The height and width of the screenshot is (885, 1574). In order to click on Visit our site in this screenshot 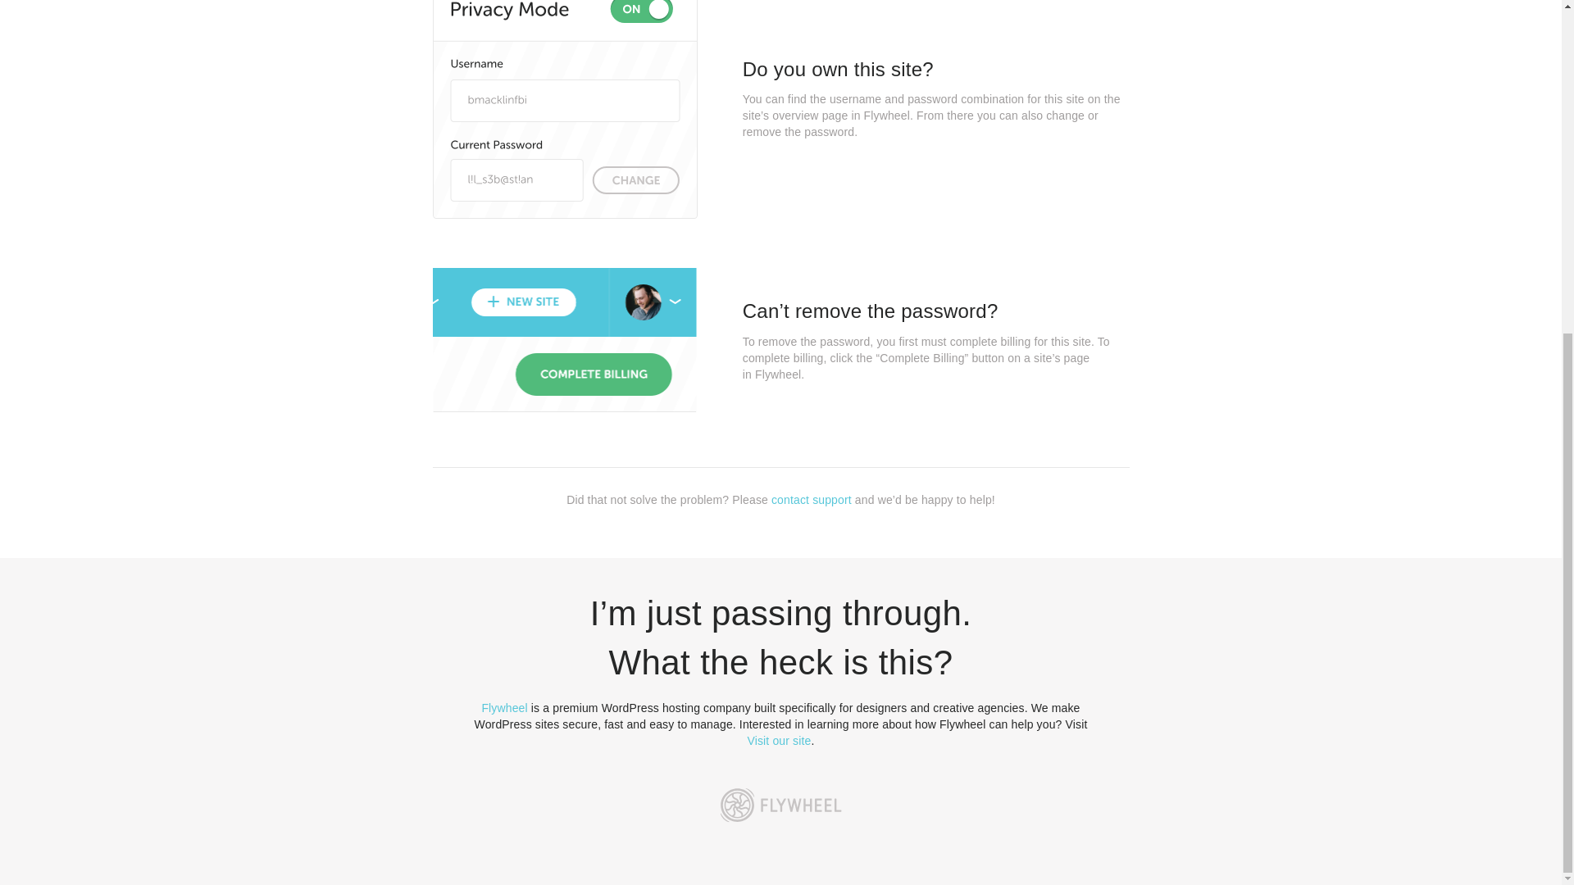, I will do `click(780, 741)`.